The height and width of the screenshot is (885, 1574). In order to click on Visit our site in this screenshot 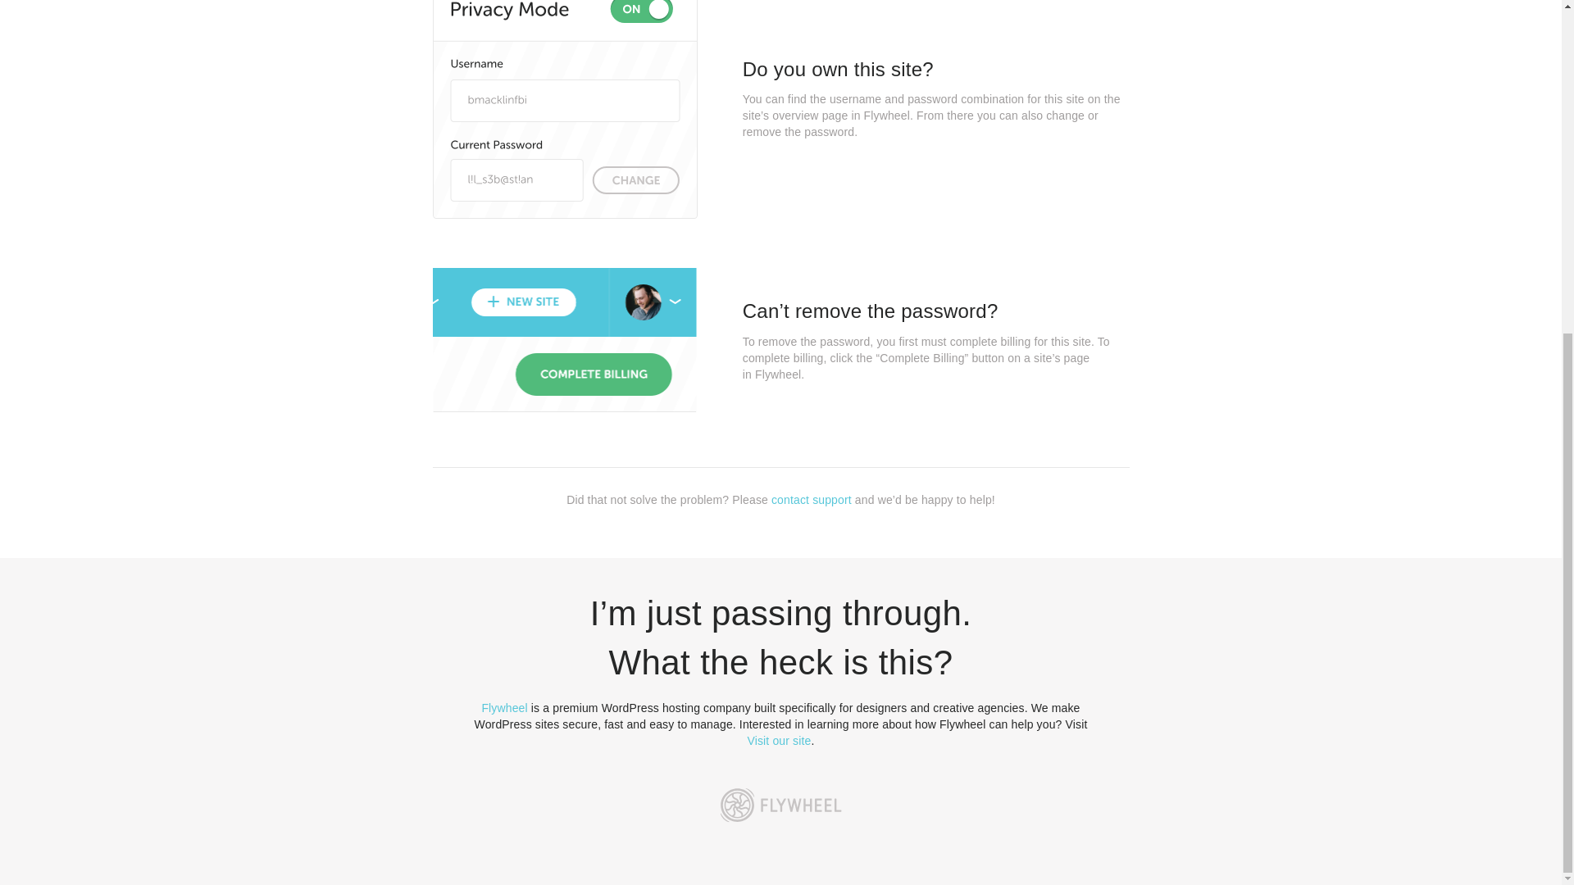, I will do `click(780, 741)`.